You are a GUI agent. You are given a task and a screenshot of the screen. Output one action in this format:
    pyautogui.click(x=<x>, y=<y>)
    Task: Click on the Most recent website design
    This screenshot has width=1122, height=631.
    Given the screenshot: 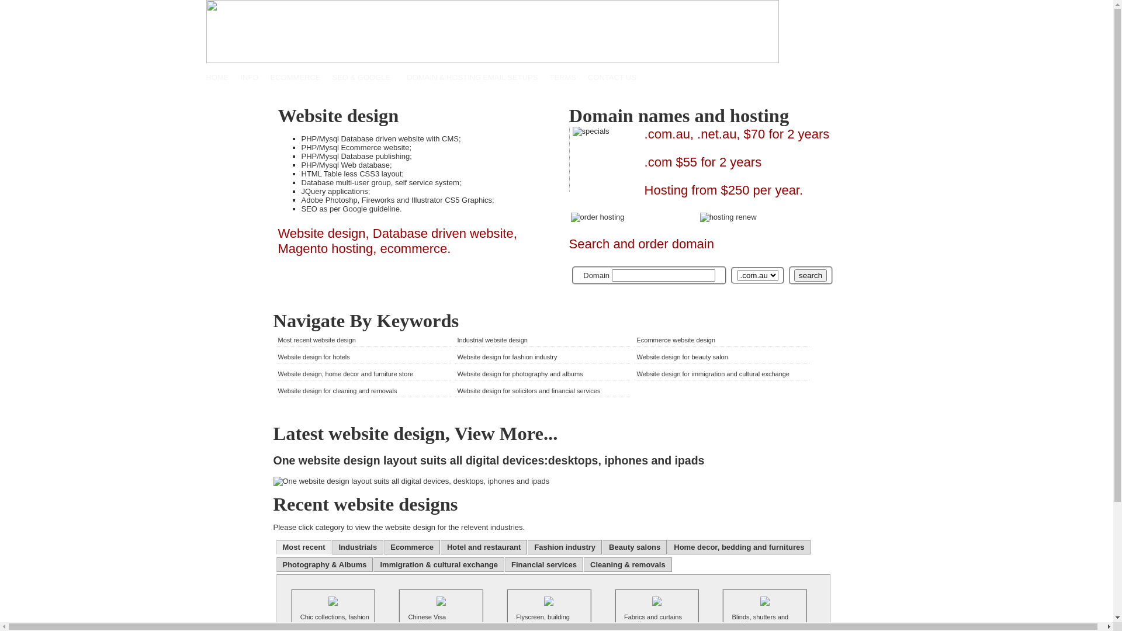 What is the action you would take?
    pyautogui.click(x=317, y=340)
    